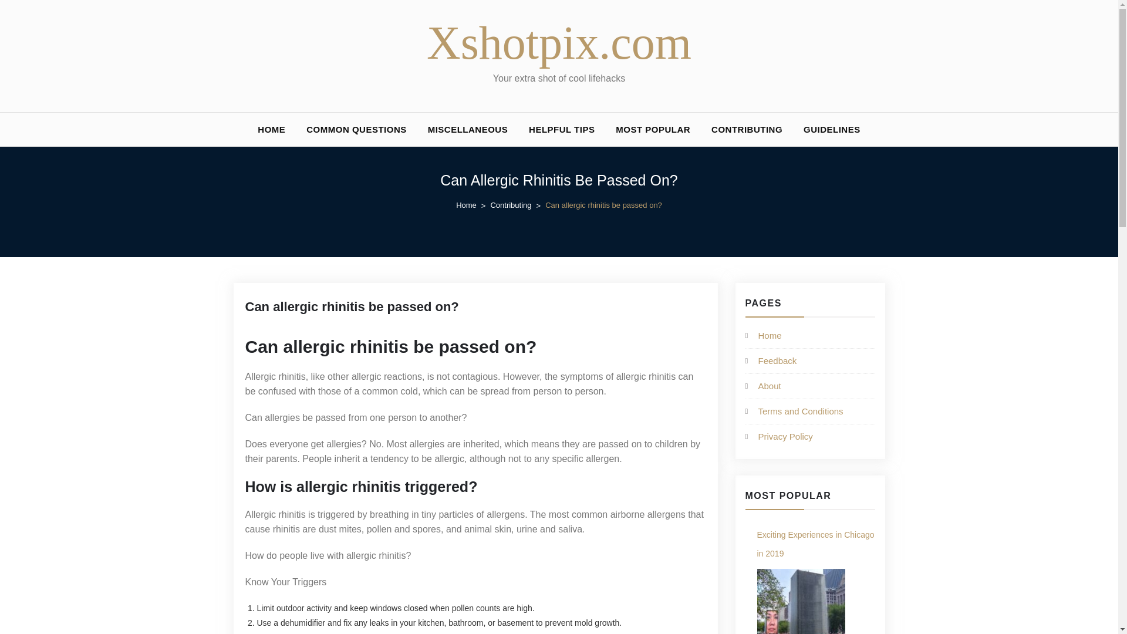 The image size is (1127, 634). Describe the element at coordinates (467, 129) in the screenshot. I see `MISCELLANEOUS` at that location.